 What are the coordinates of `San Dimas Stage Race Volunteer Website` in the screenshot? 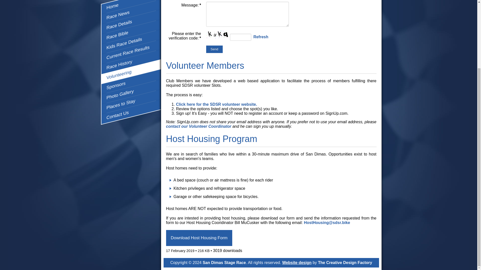 It's located at (216, 104).